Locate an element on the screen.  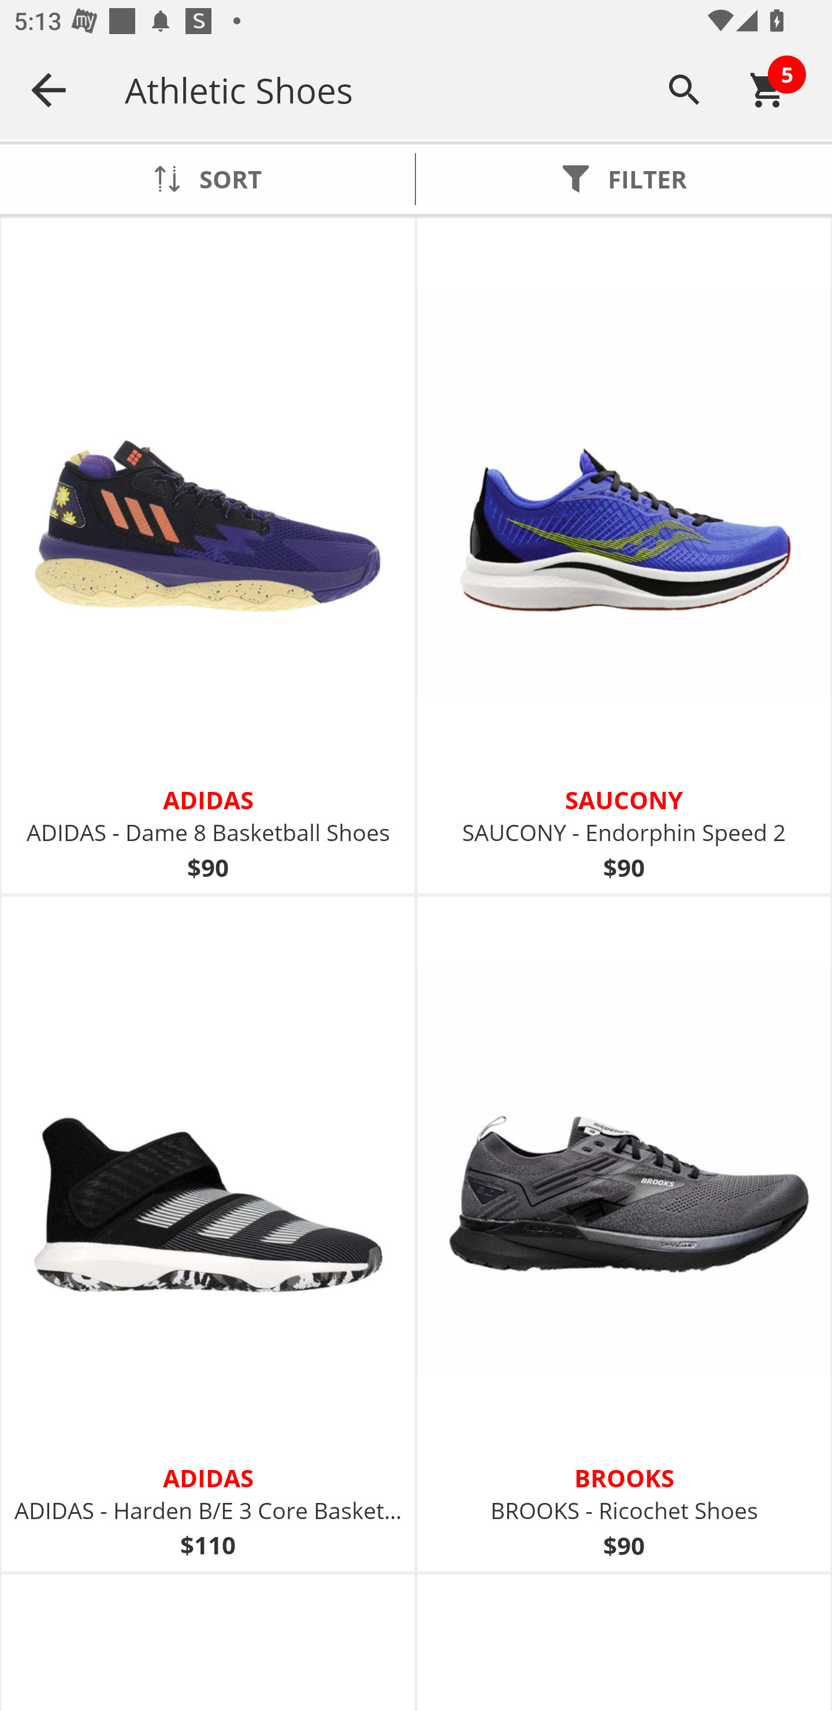
FILTER is located at coordinates (624, 179).